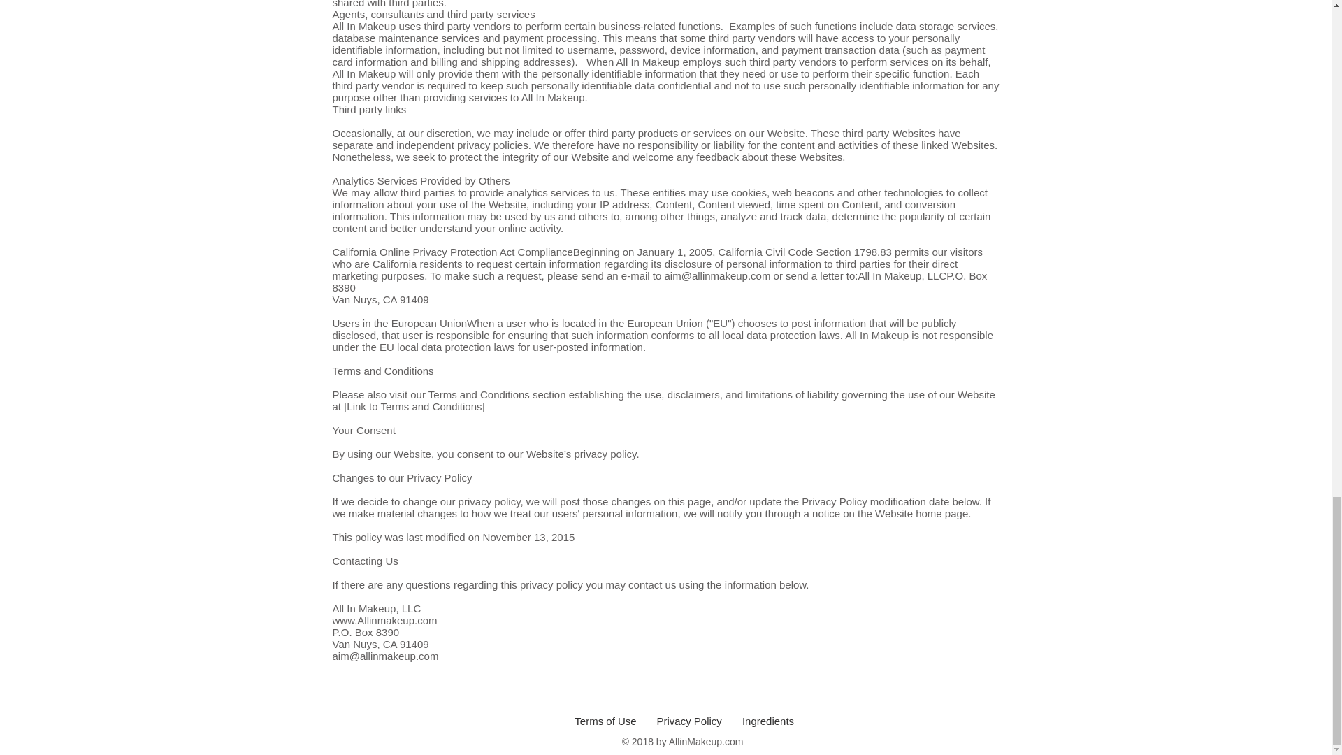 Image resolution: width=1342 pixels, height=755 pixels. What do you see at coordinates (689, 721) in the screenshot?
I see `Privacy Policy` at bounding box center [689, 721].